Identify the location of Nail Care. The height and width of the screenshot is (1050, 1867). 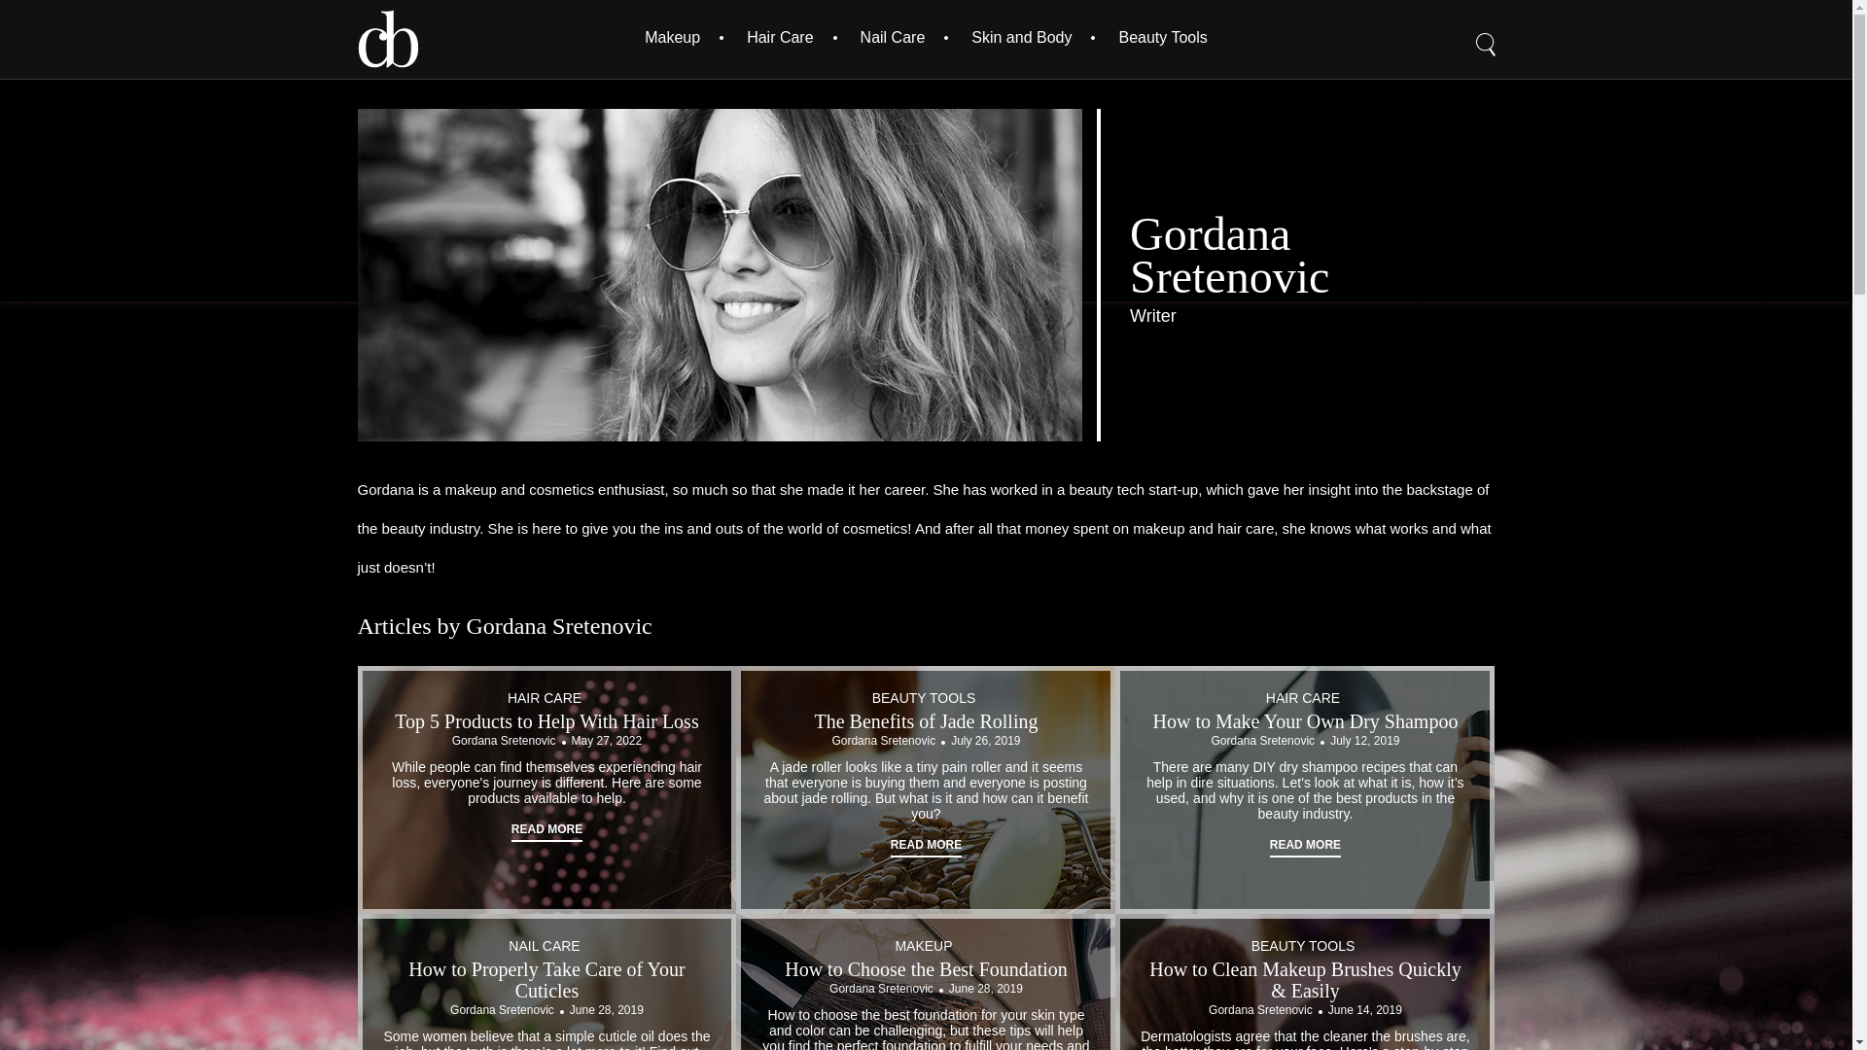
(893, 37).